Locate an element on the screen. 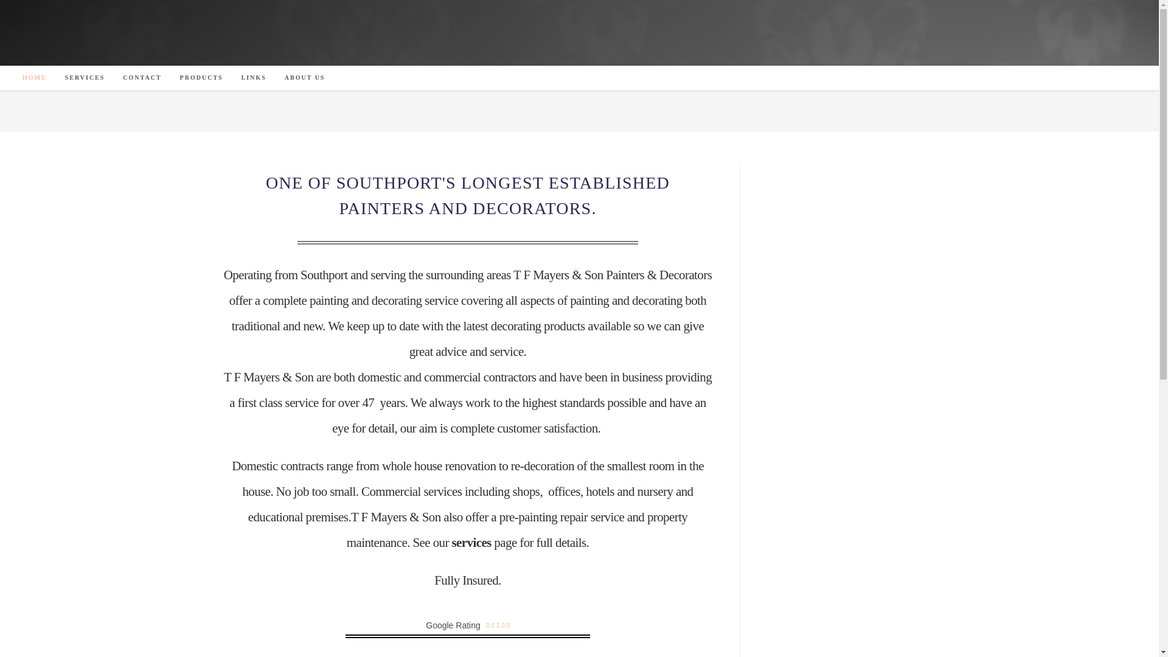  PRODUCTS is located at coordinates (201, 78).